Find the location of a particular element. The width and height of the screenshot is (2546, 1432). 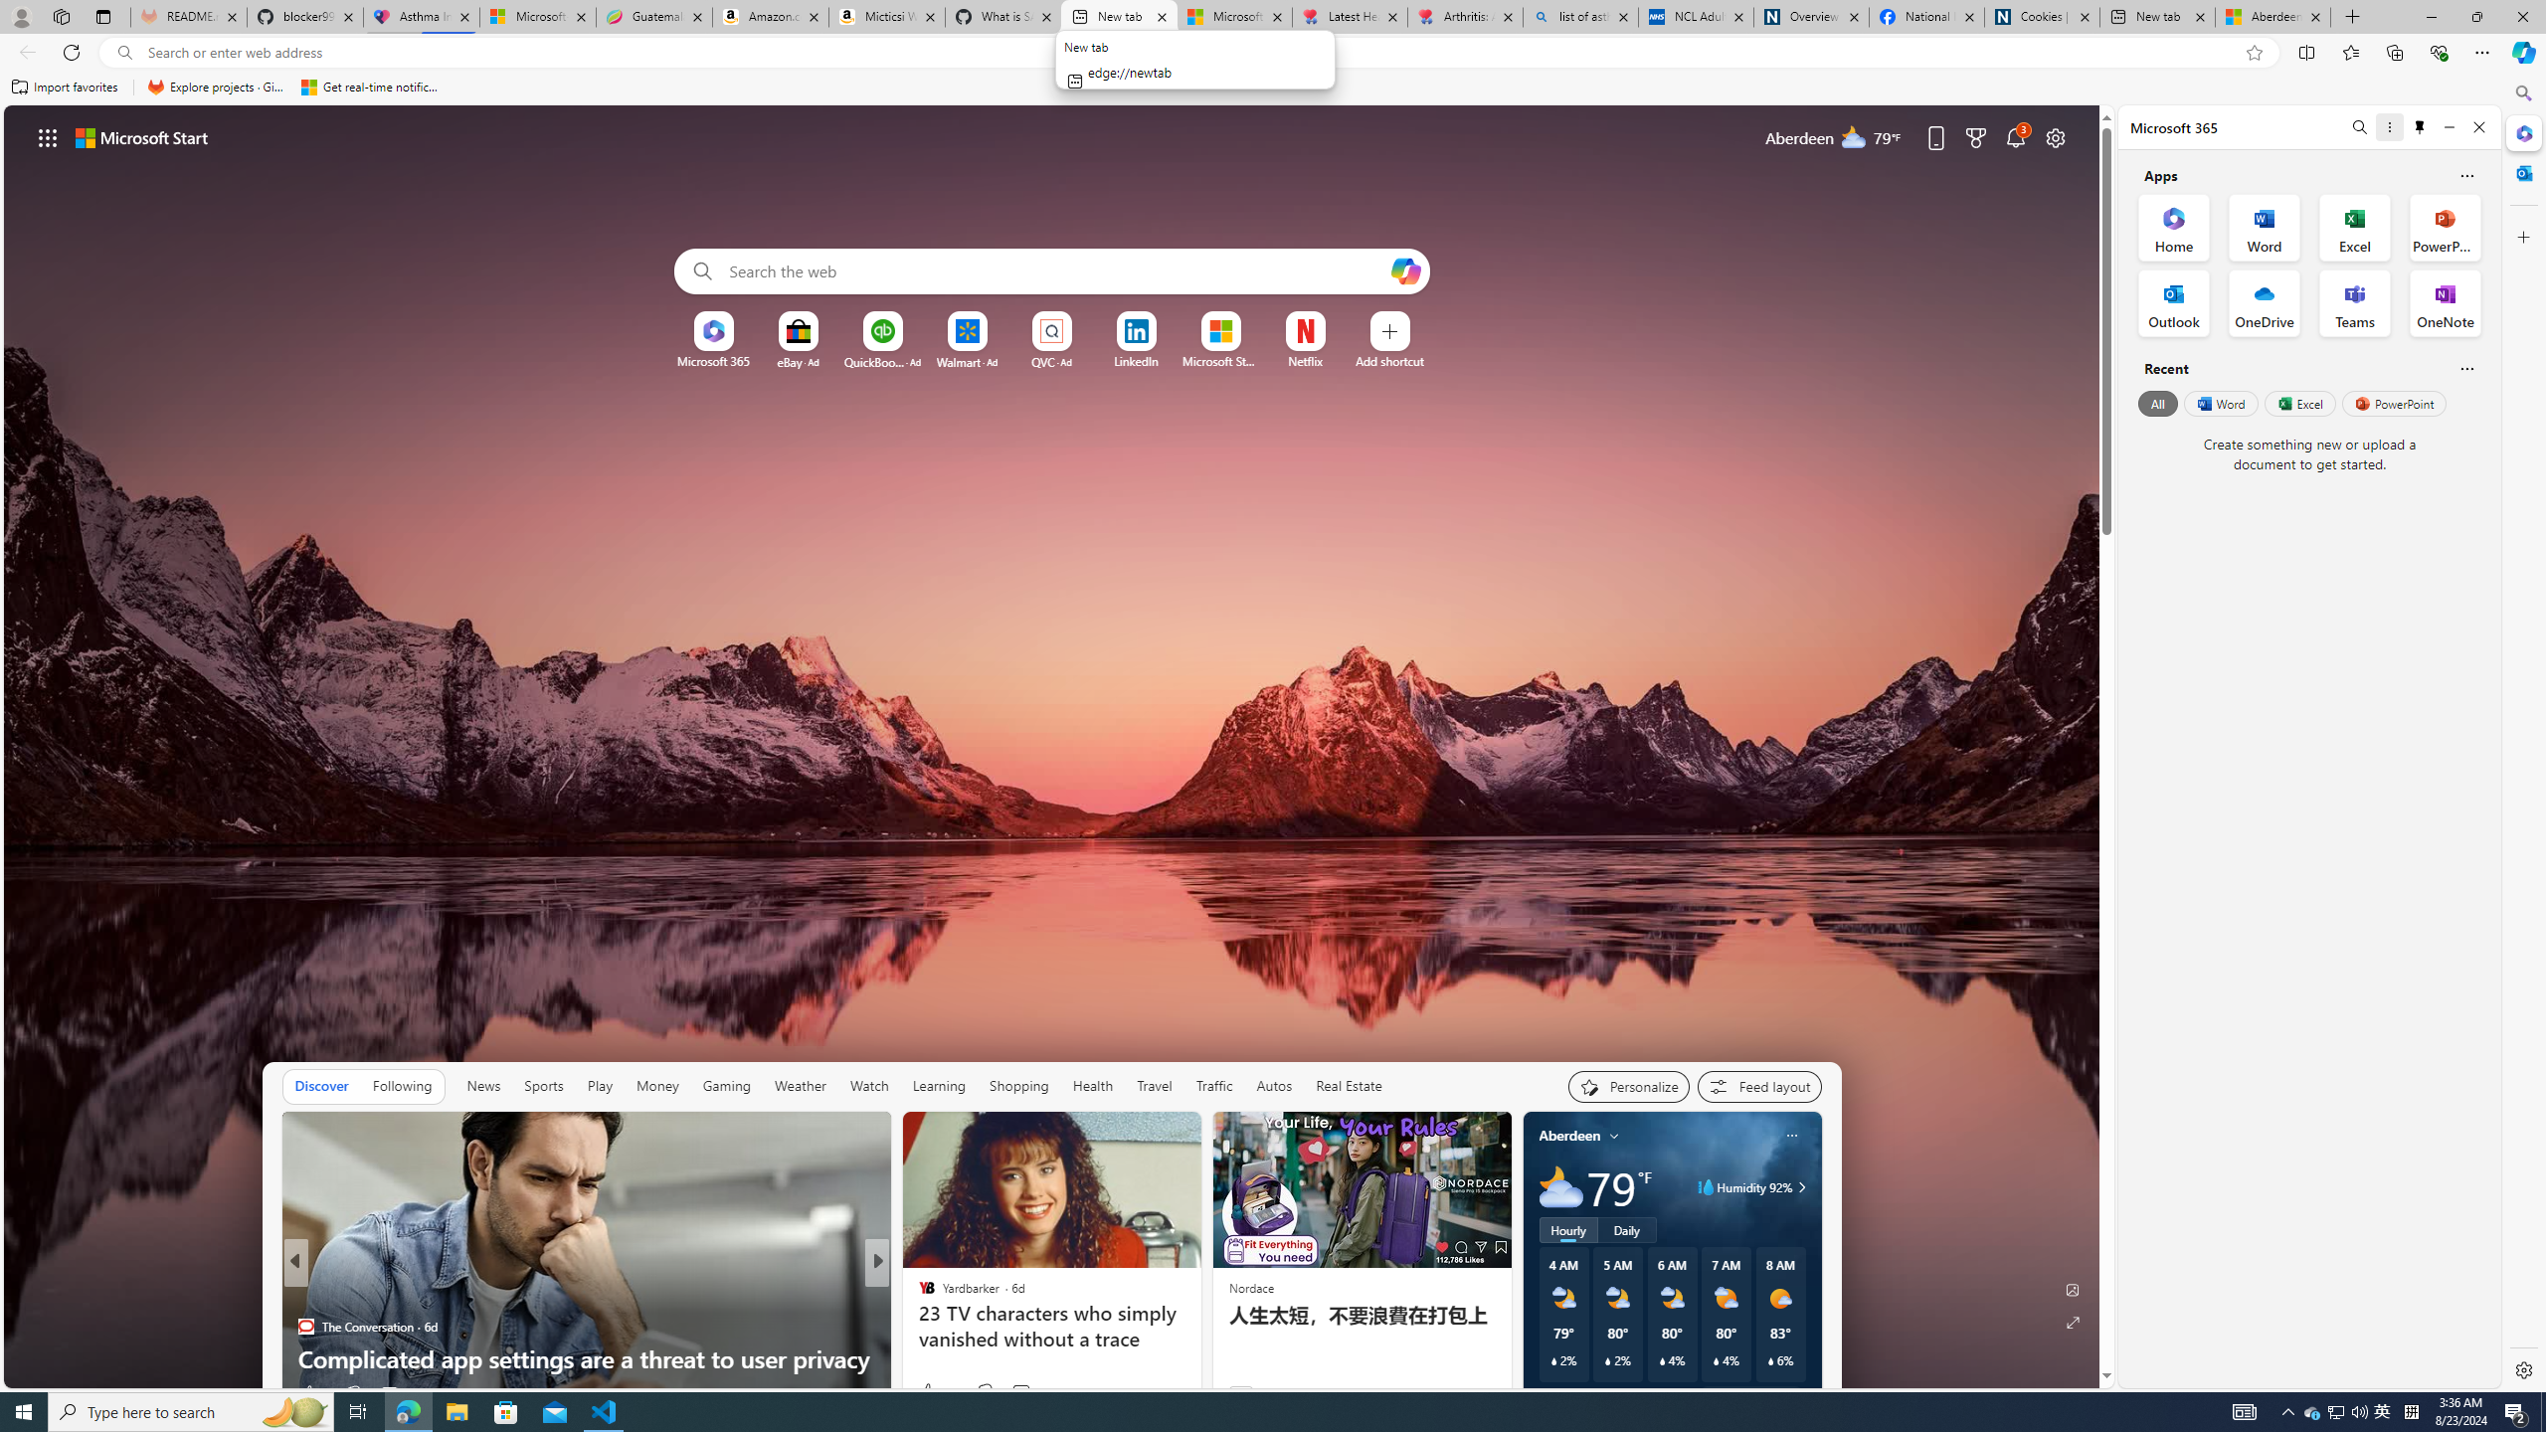

Shopping is located at coordinates (1019, 1086).